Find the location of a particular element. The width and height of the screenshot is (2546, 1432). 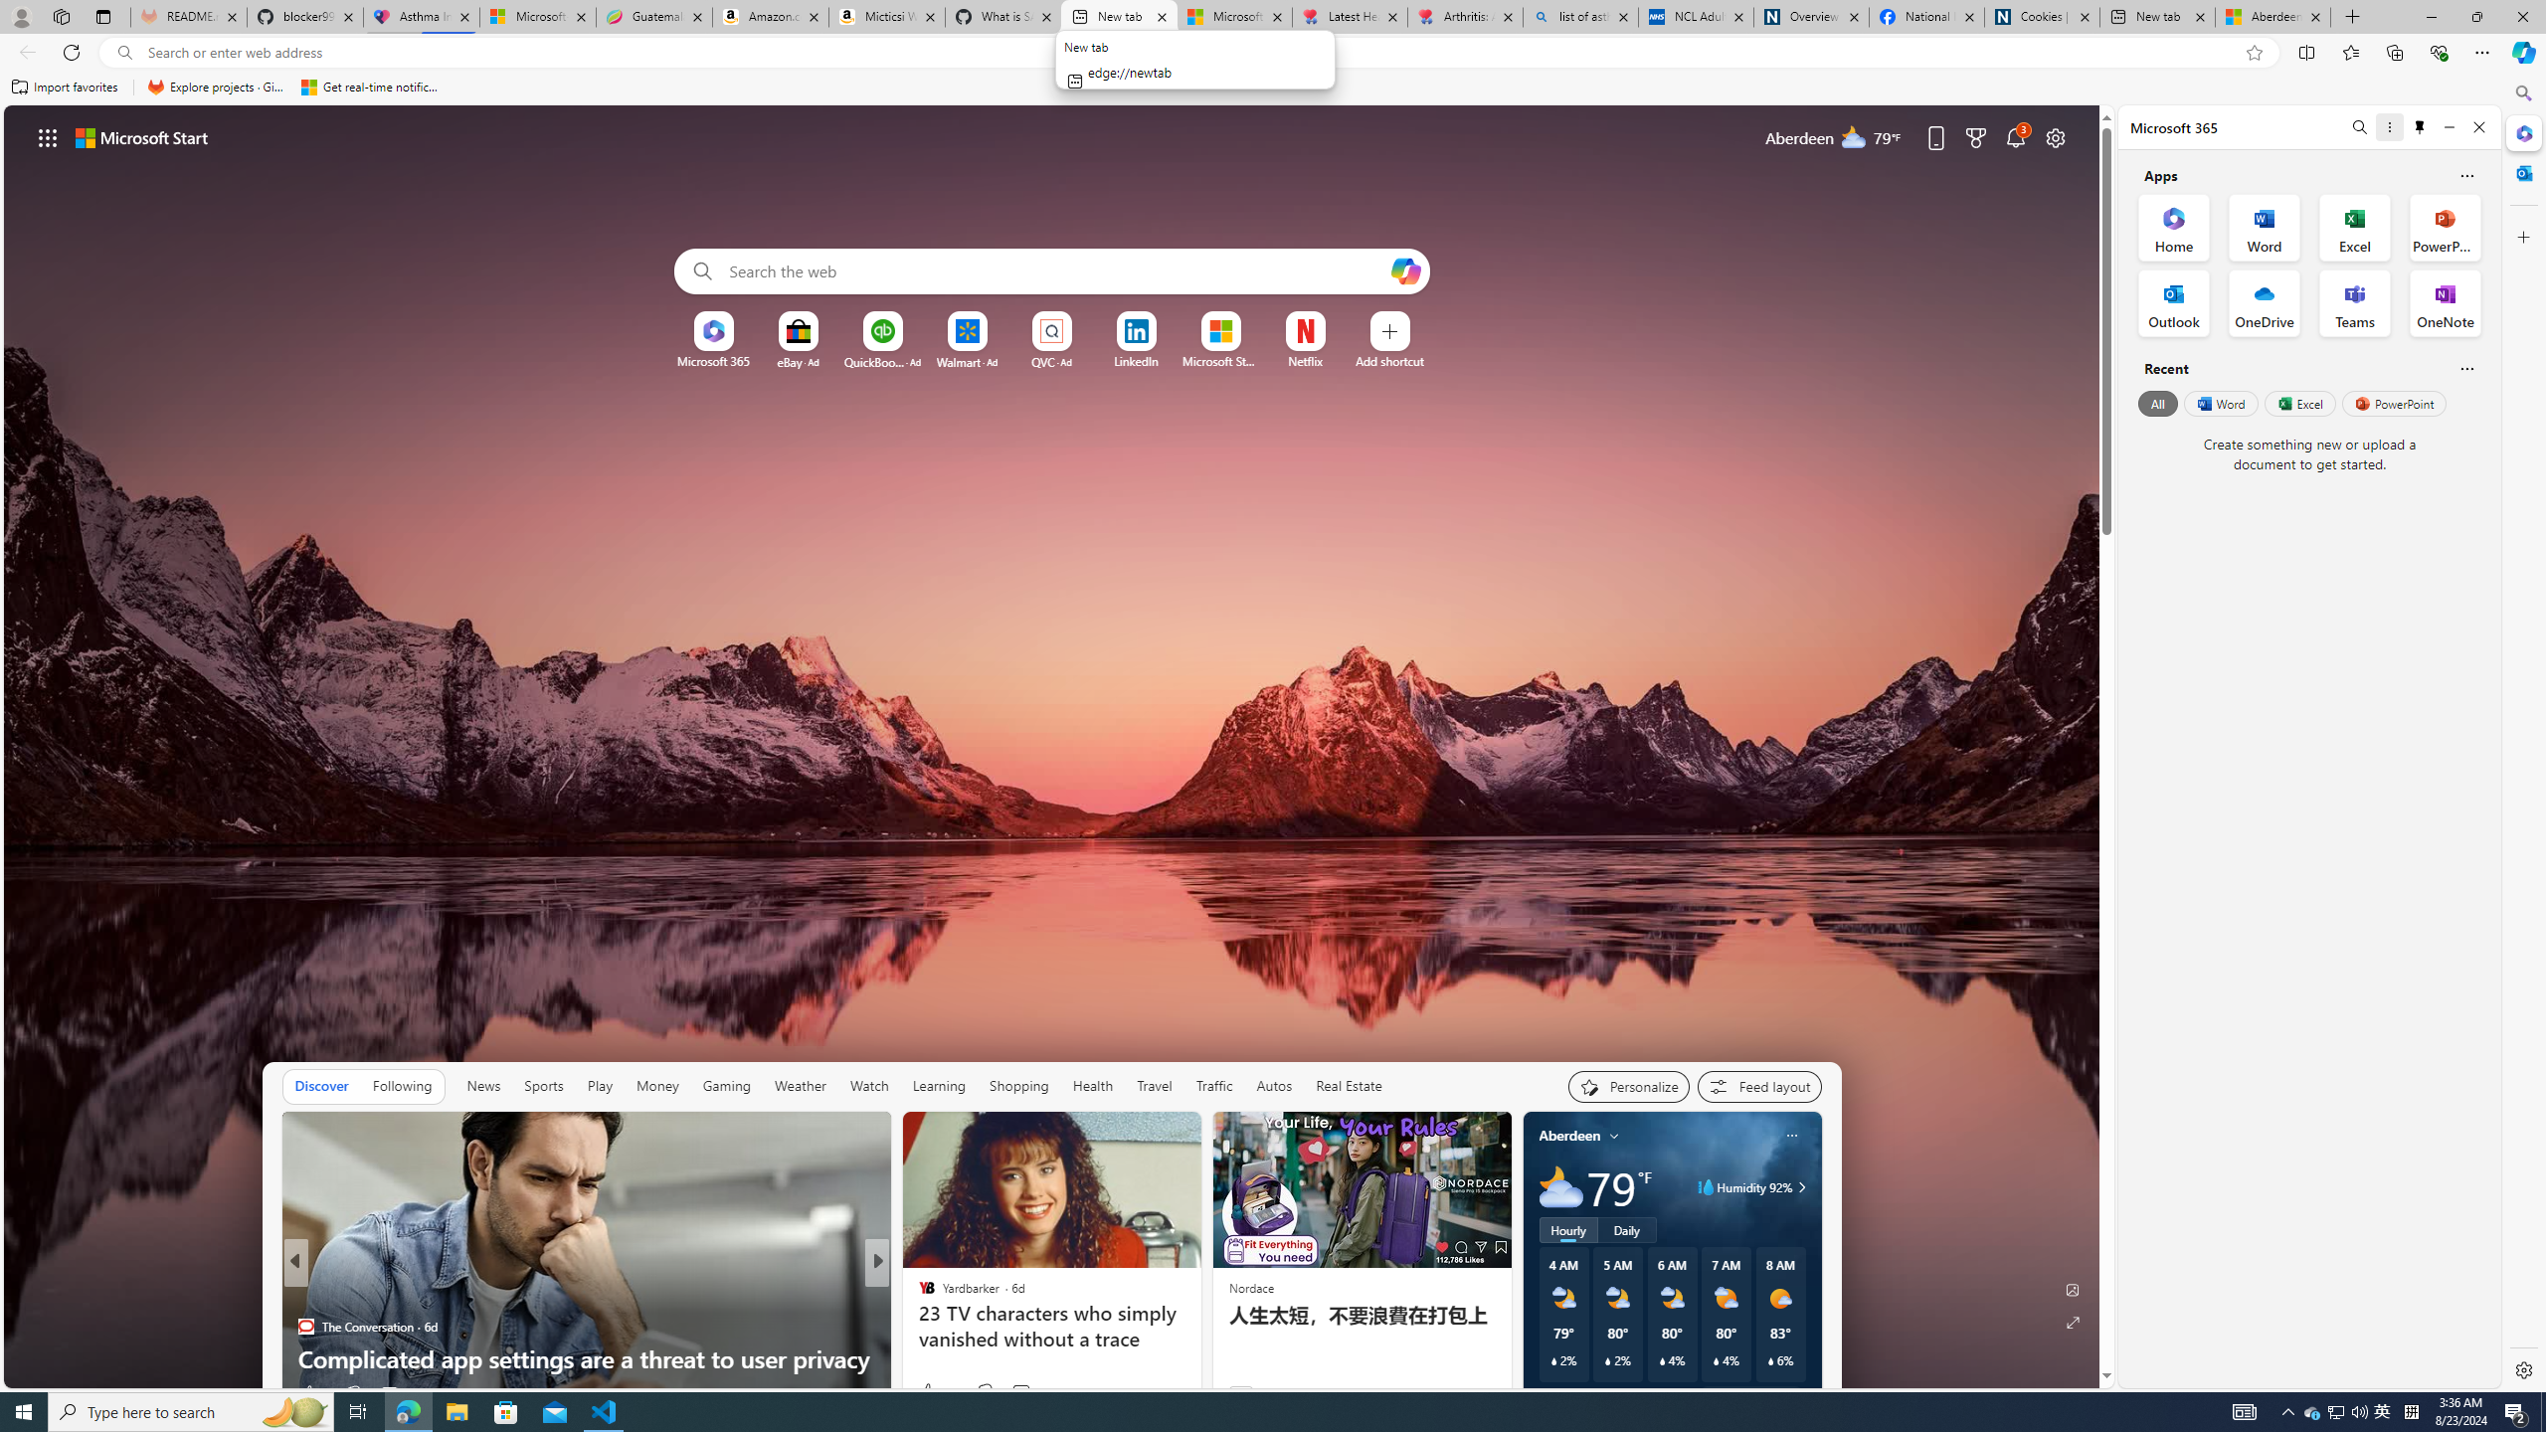

Shopping is located at coordinates (1019, 1086).